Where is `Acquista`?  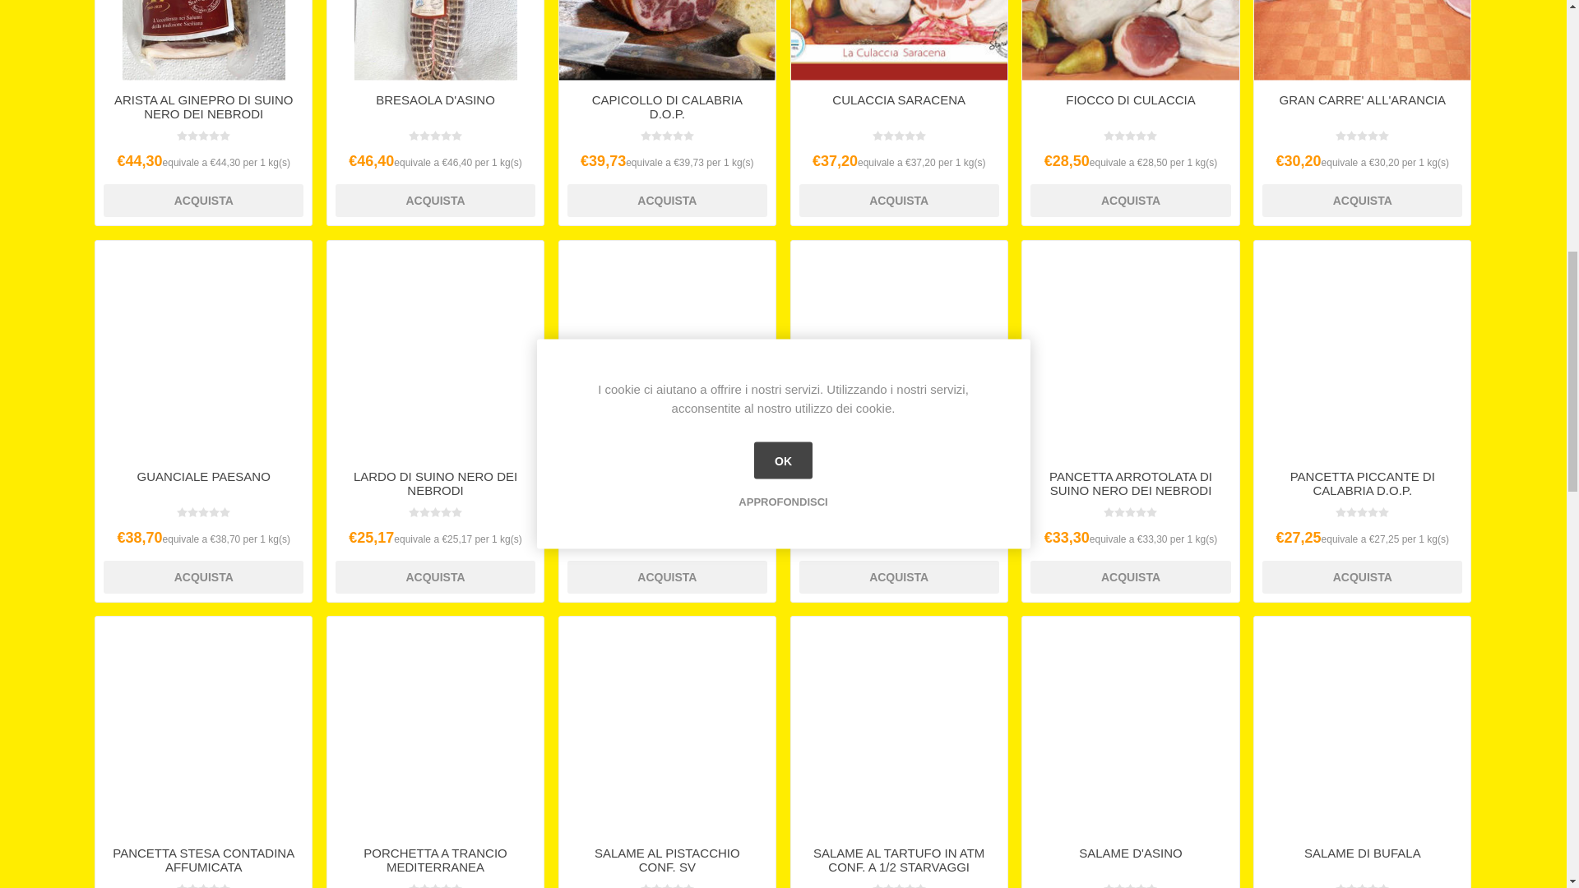
Acquista is located at coordinates (1130, 577).